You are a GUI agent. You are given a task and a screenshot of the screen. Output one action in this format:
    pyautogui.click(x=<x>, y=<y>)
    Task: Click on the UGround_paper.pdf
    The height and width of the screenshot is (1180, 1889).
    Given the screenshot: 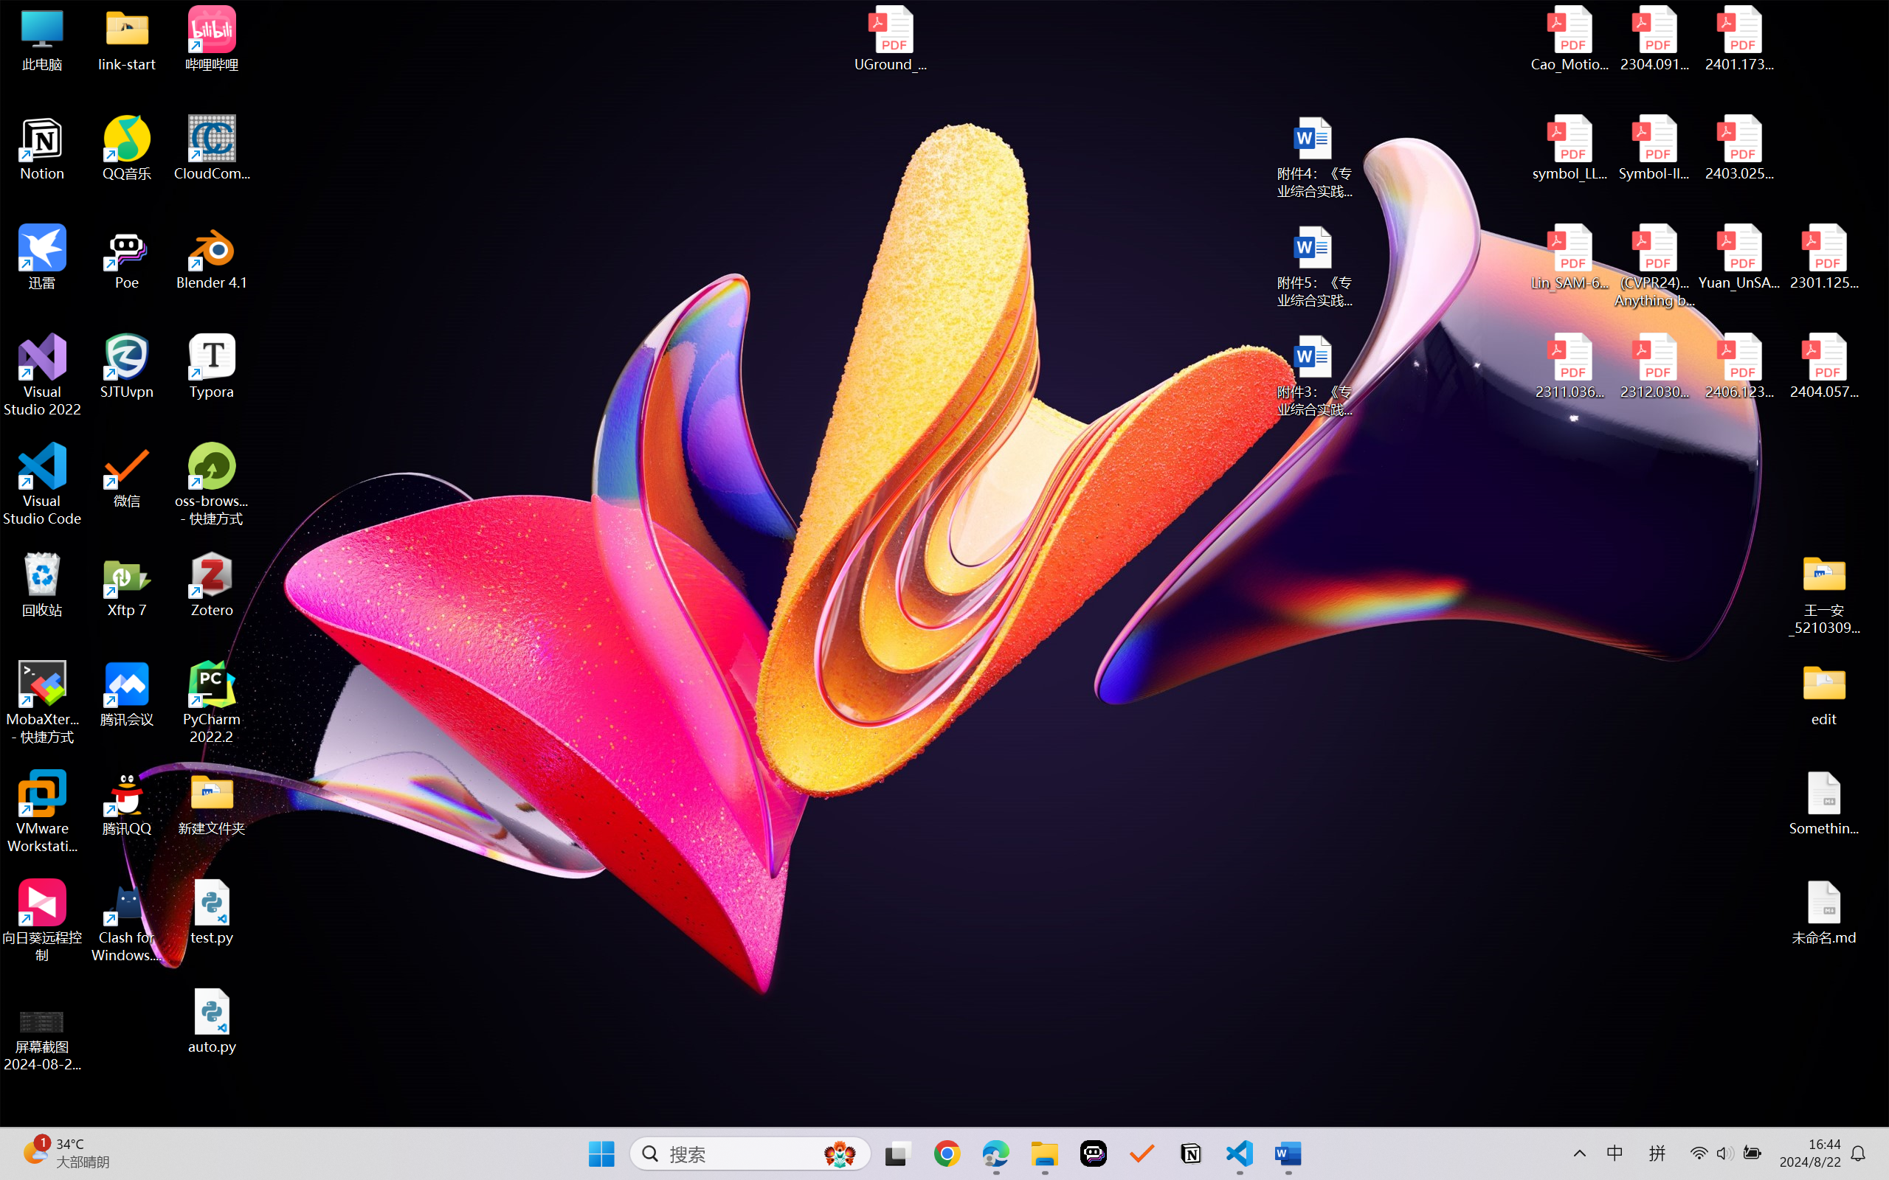 What is the action you would take?
    pyautogui.click(x=890, y=38)
    